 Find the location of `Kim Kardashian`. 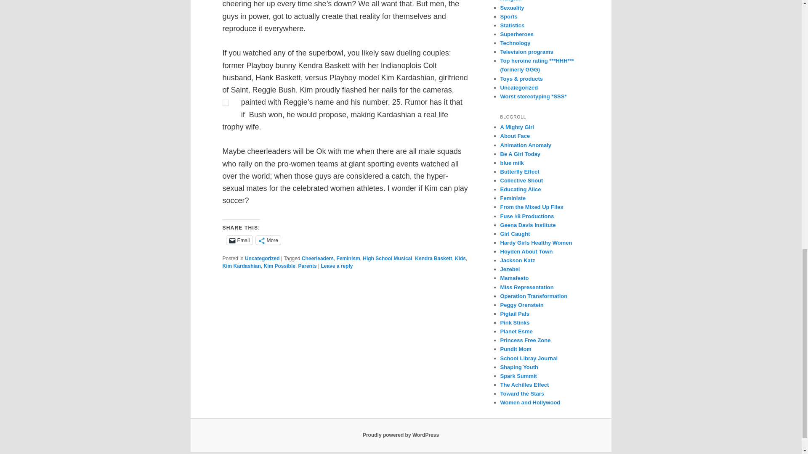

Kim Kardashian is located at coordinates (241, 266).